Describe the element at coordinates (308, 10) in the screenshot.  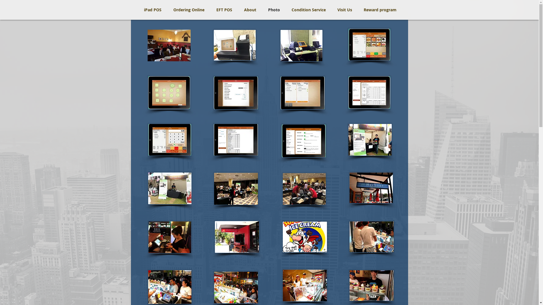
I see `Condition Service` at that location.